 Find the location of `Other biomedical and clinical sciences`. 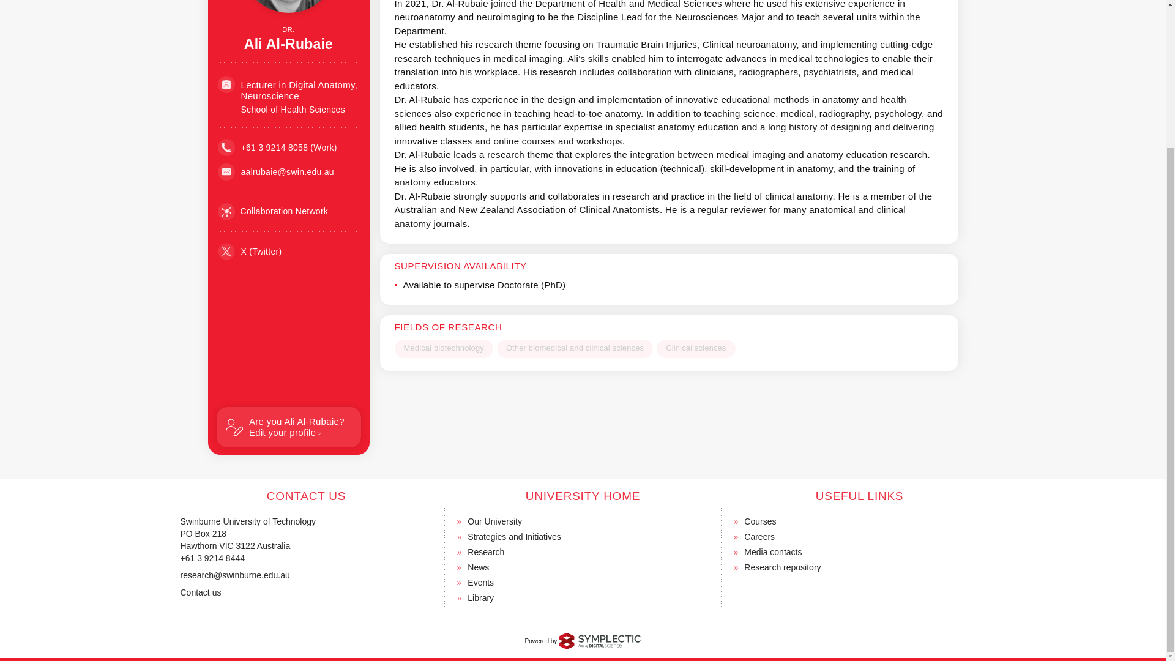

Other biomedical and clinical sciences is located at coordinates (575, 349).